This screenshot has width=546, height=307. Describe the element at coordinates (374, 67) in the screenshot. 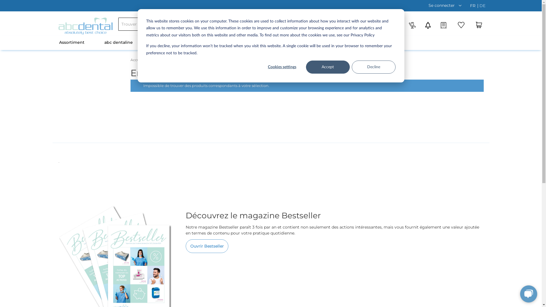

I see `Decline` at that location.